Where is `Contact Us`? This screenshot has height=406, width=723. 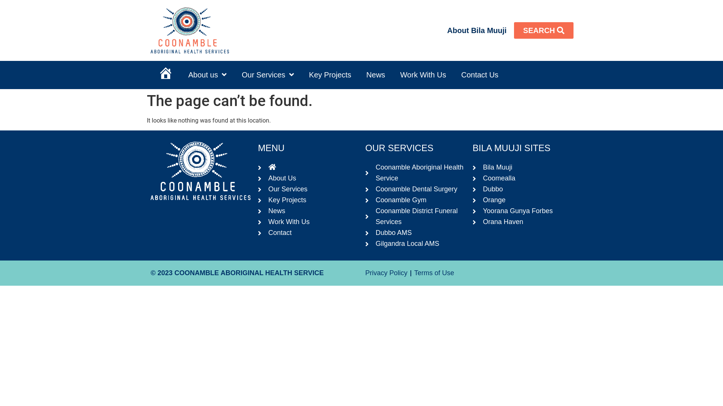 Contact Us is located at coordinates (480, 75).